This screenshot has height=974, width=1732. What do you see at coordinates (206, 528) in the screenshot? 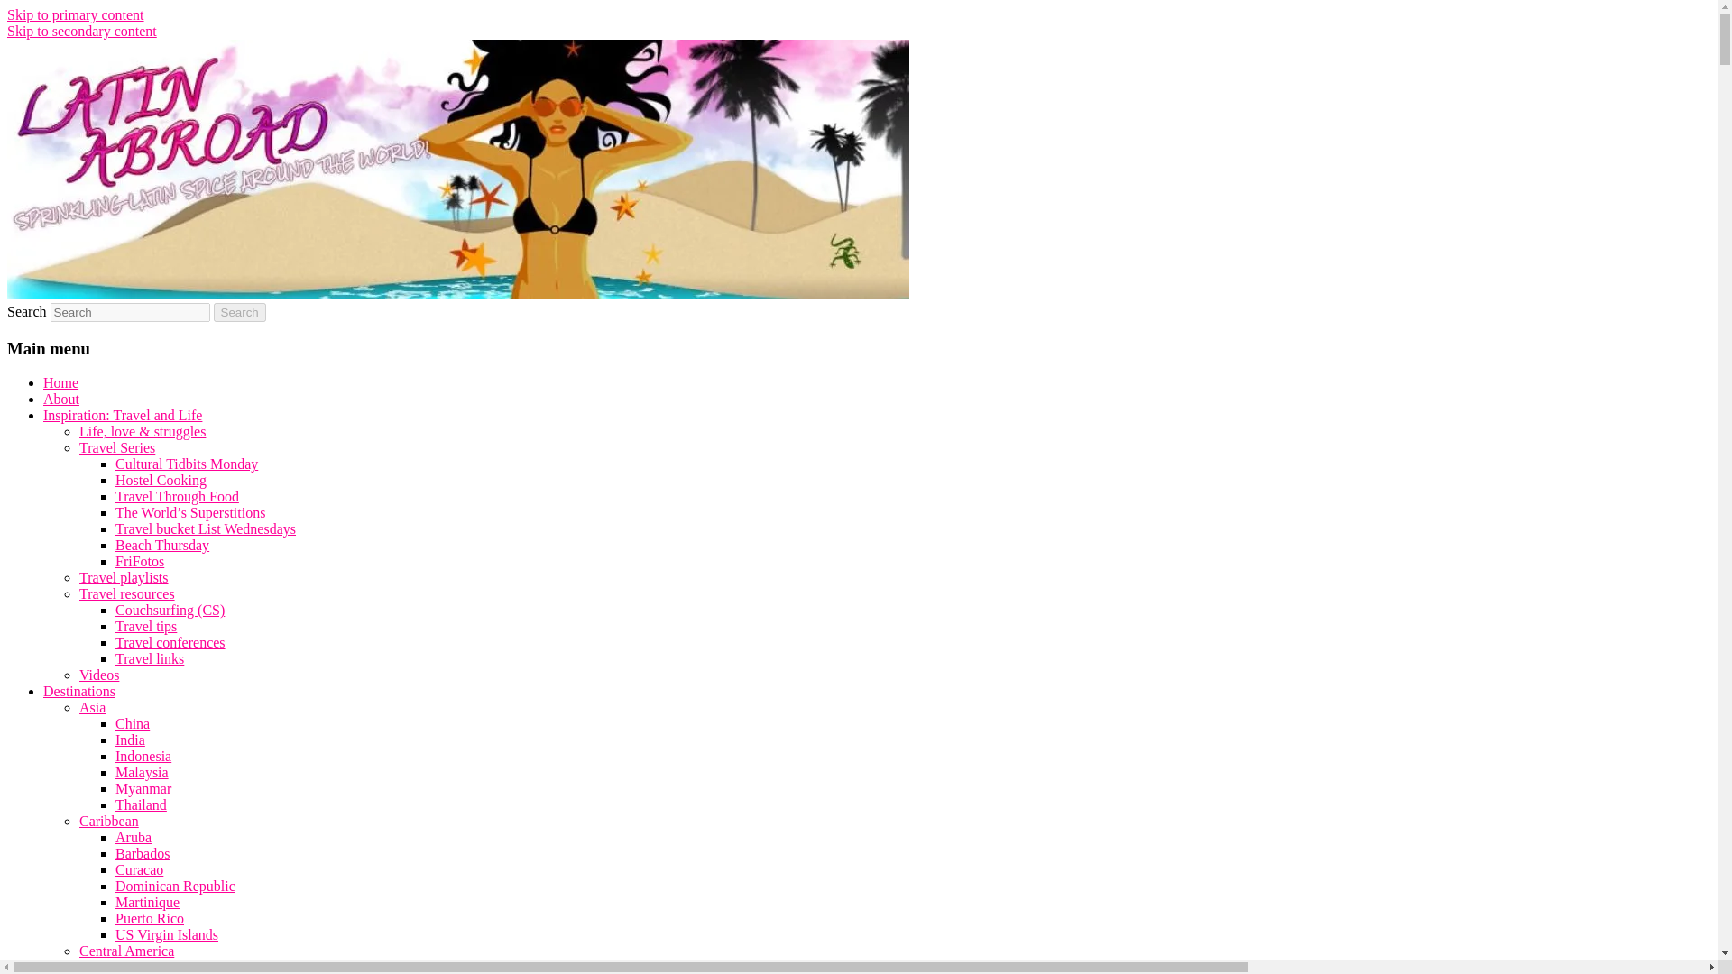
I see `Travel bucket List Wednesdays` at bounding box center [206, 528].